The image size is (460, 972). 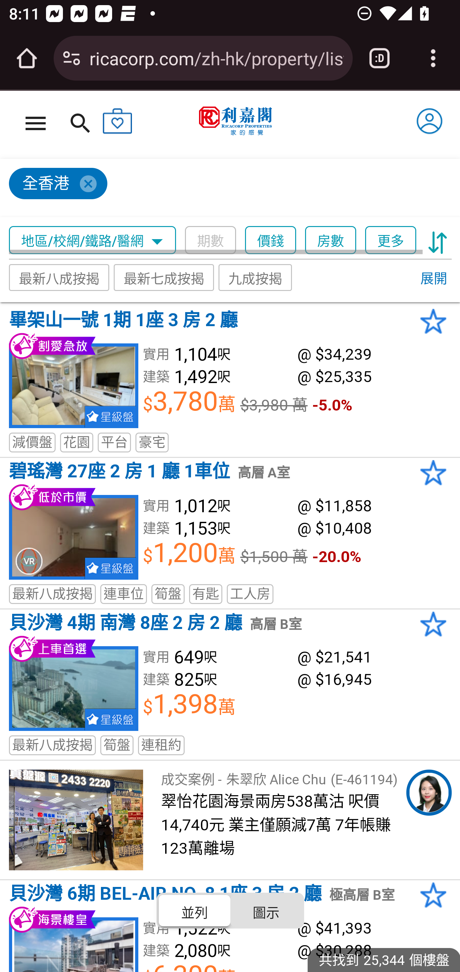 I want to click on 並列, so click(x=195, y=910).